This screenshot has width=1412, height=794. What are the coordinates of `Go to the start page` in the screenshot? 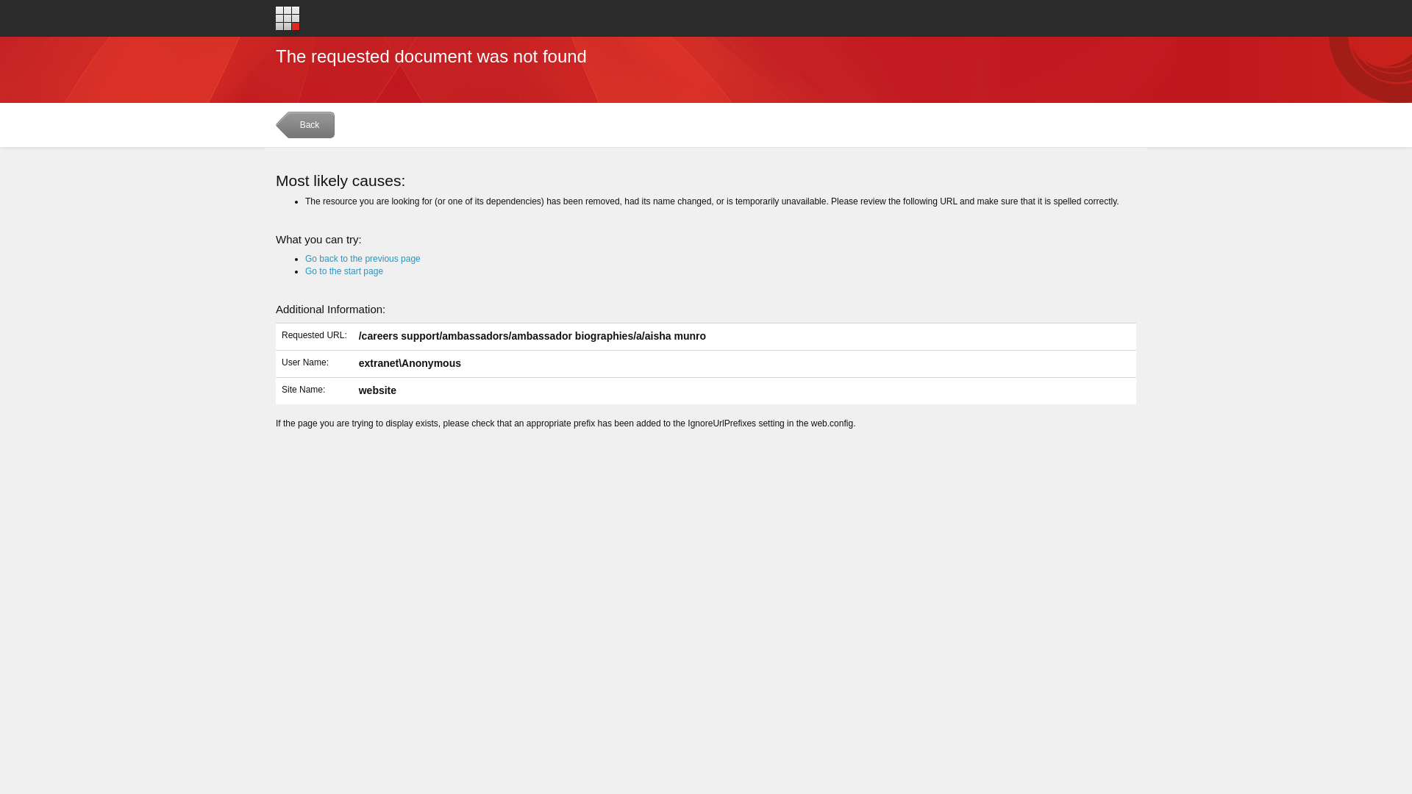 It's located at (287, 18).